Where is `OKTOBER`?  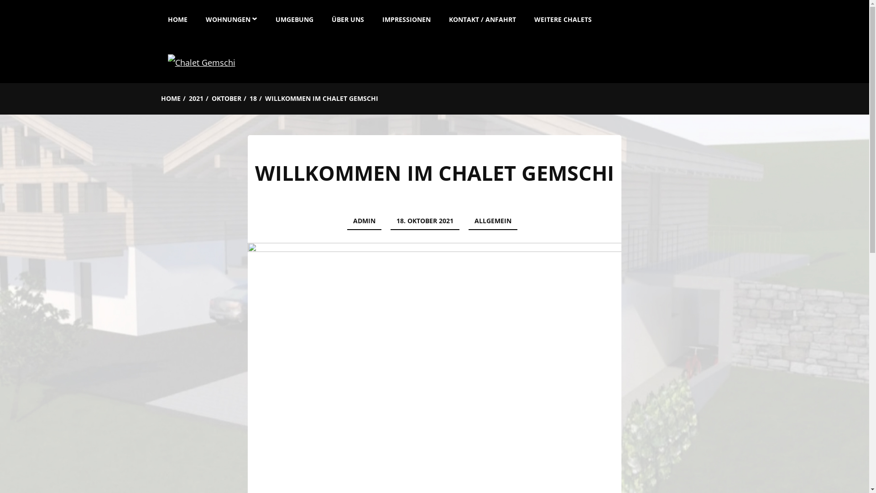 OKTOBER is located at coordinates (226, 99).